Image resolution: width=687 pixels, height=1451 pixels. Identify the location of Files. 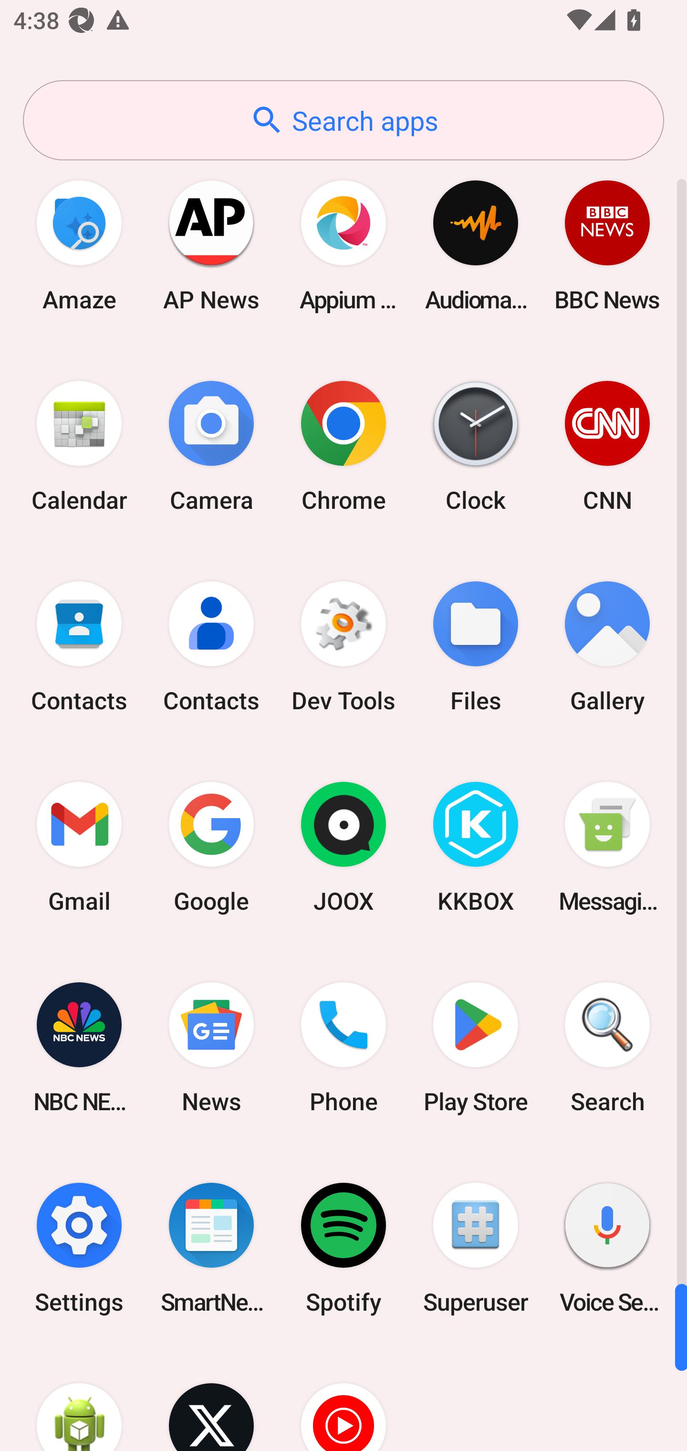
(475, 647).